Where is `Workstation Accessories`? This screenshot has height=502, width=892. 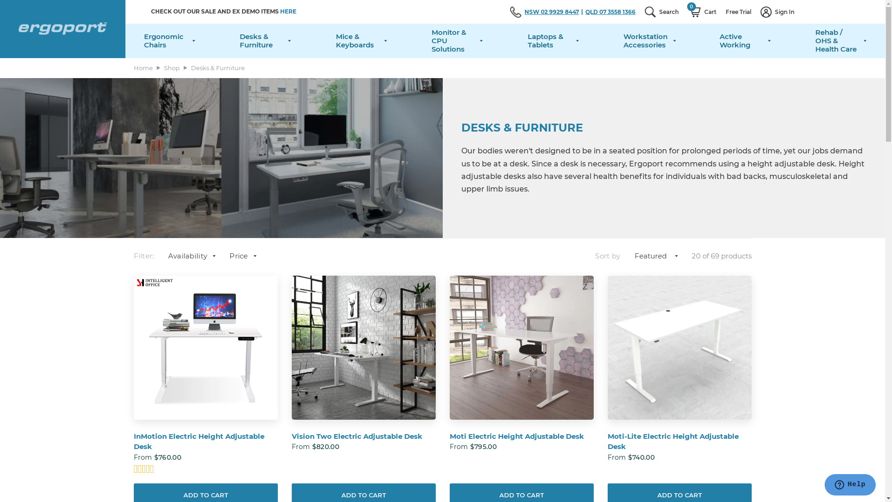 Workstation Accessories is located at coordinates (649, 41).